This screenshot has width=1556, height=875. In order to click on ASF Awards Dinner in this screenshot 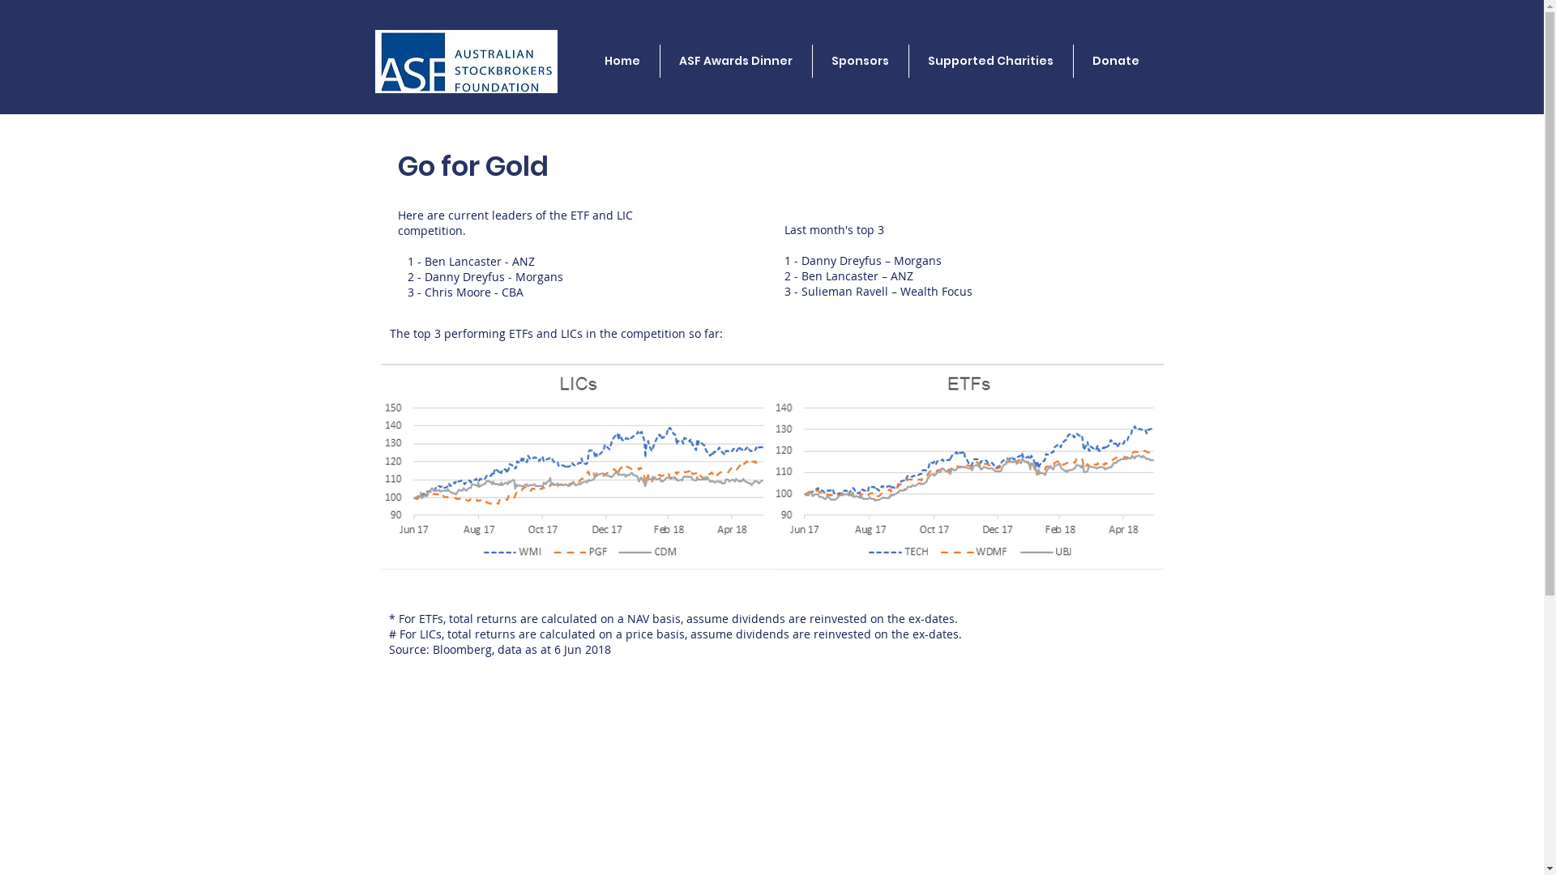, I will do `click(736, 62)`.